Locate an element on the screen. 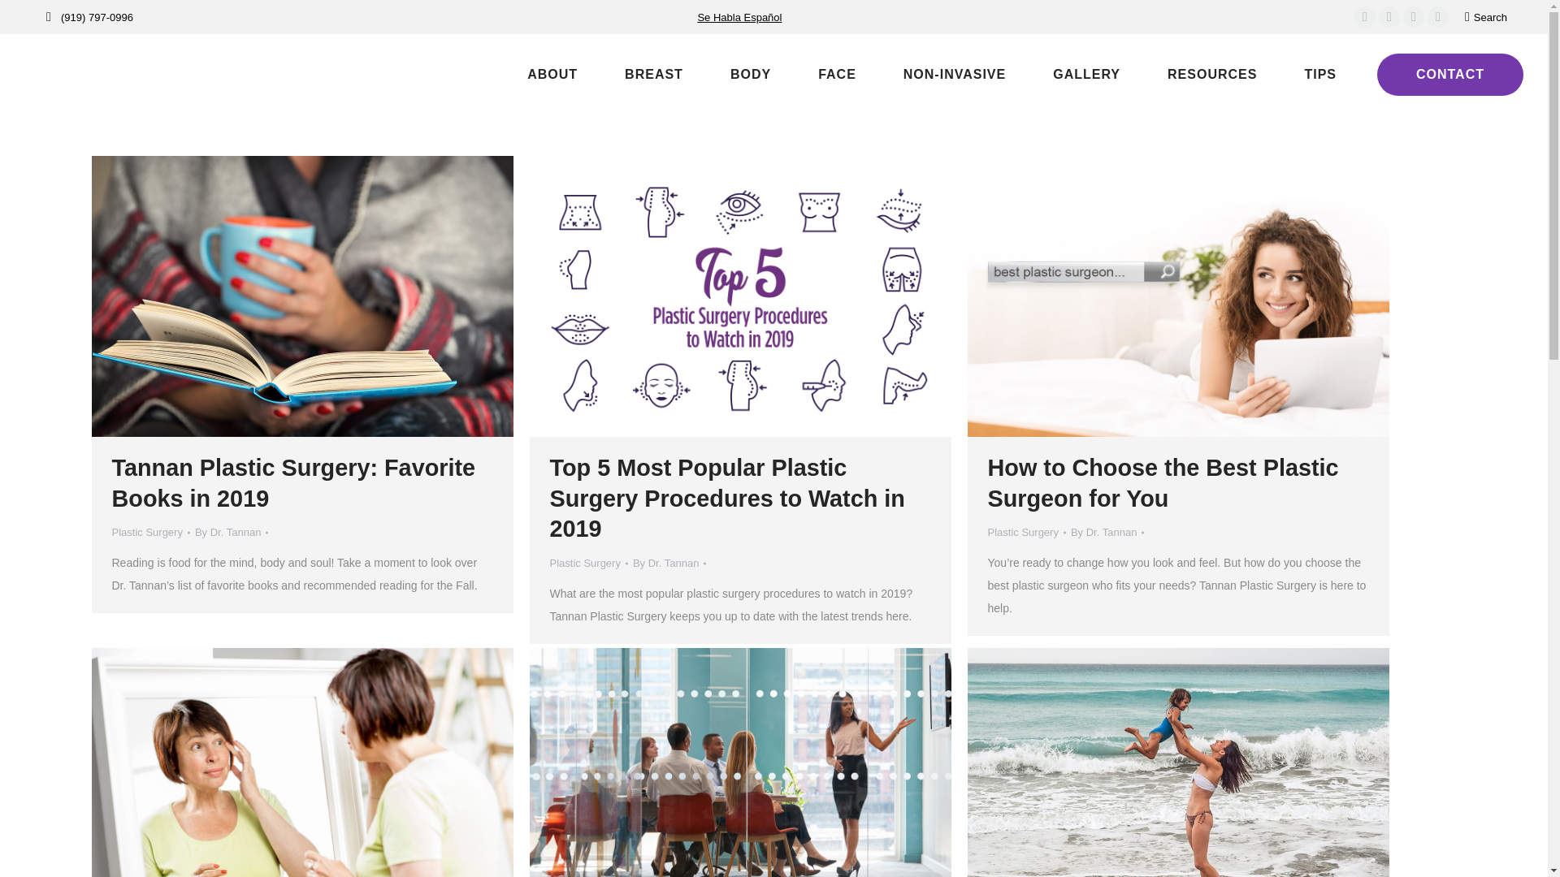 The width and height of the screenshot is (1560, 877). Search is located at coordinates (1485, 17).